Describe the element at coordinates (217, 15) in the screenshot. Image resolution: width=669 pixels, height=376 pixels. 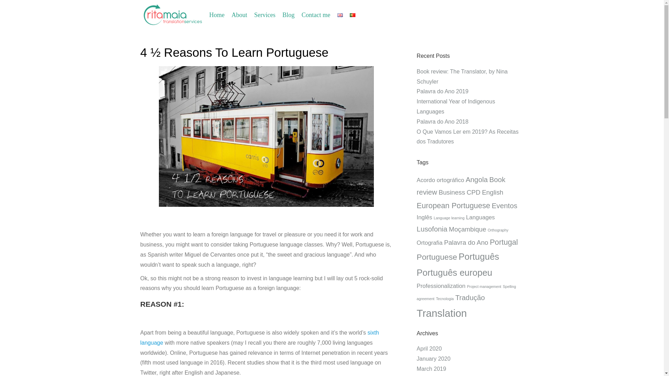
I see `Home` at that location.